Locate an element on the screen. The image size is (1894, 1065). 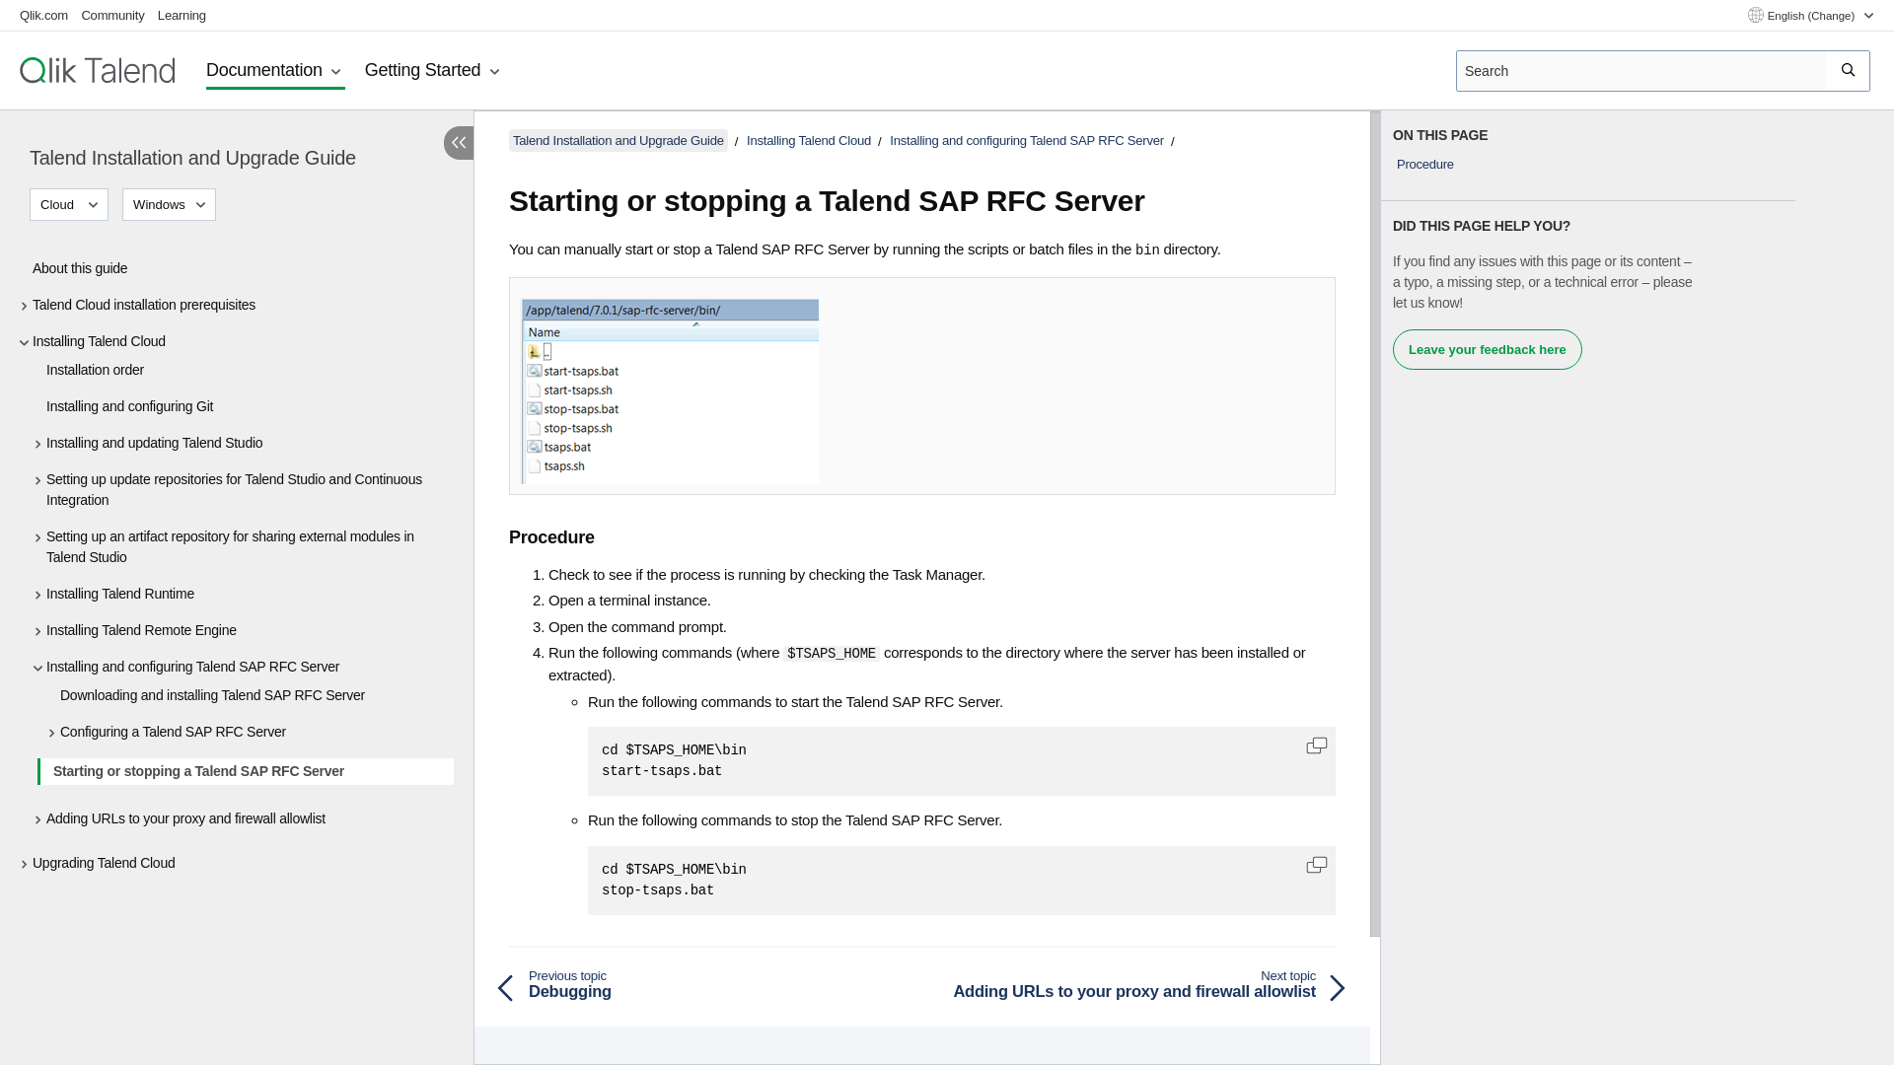
Qlik.com is located at coordinates (43, 14).